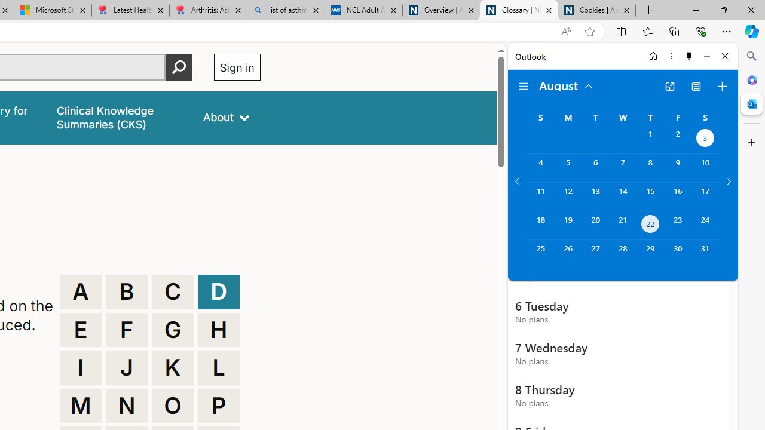 This screenshot has width=765, height=430. Describe the element at coordinates (363, 11) in the screenshot. I see `NCL Adult Asthma Inhaler Choice Guideline` at that location.